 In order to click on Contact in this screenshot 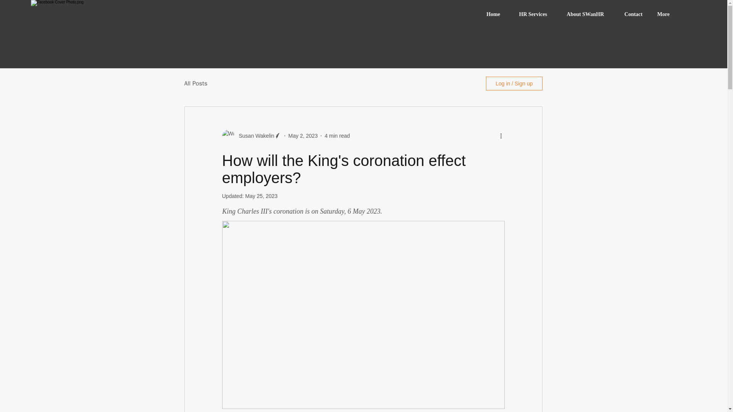, I will do `click(629, 14)`.